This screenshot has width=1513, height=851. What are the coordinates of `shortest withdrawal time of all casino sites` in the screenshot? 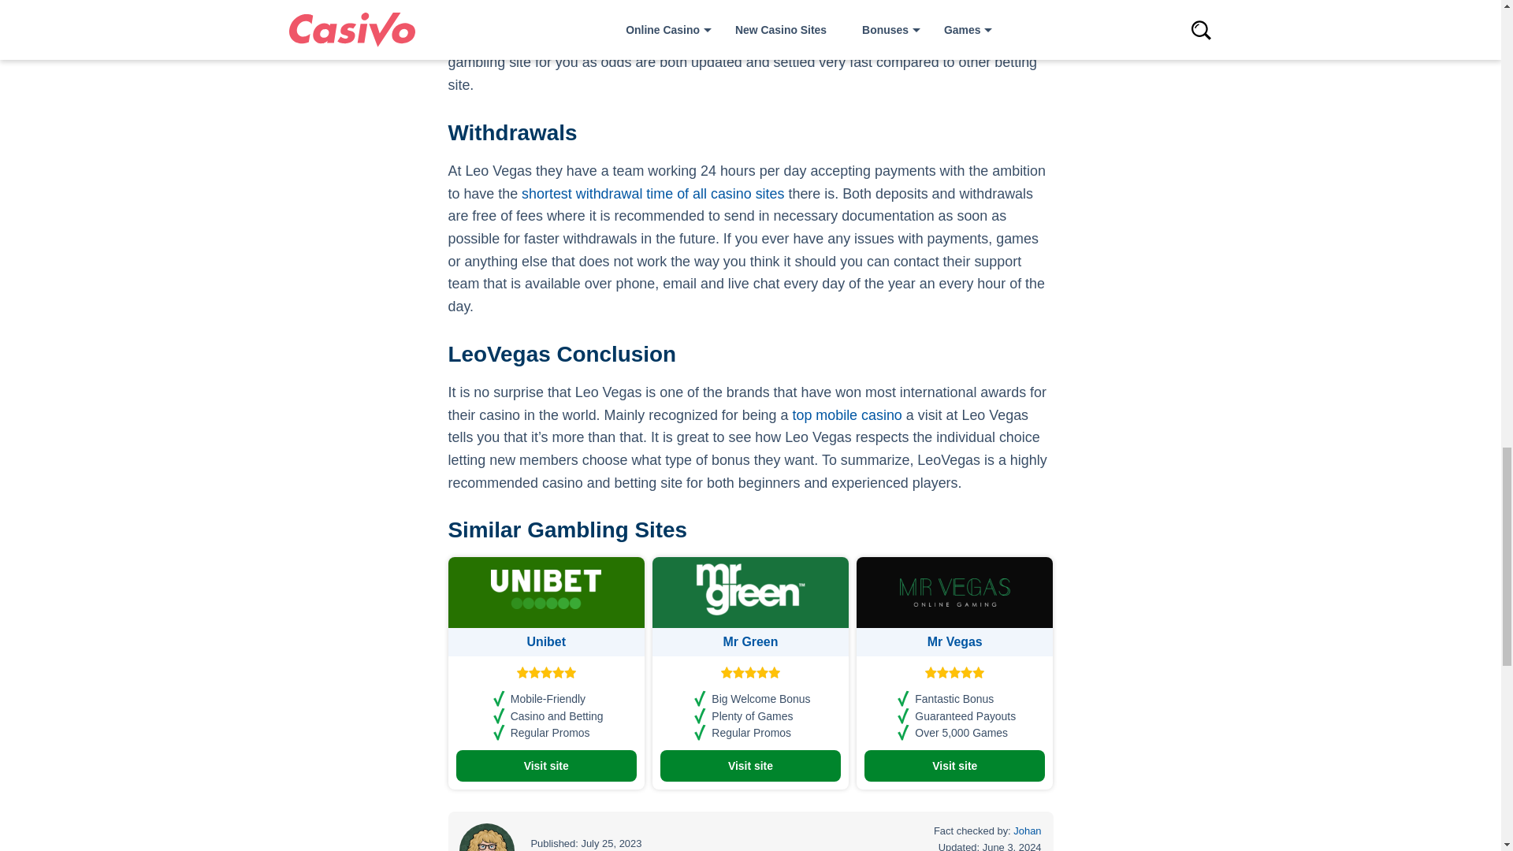 It's located at (652, 194).